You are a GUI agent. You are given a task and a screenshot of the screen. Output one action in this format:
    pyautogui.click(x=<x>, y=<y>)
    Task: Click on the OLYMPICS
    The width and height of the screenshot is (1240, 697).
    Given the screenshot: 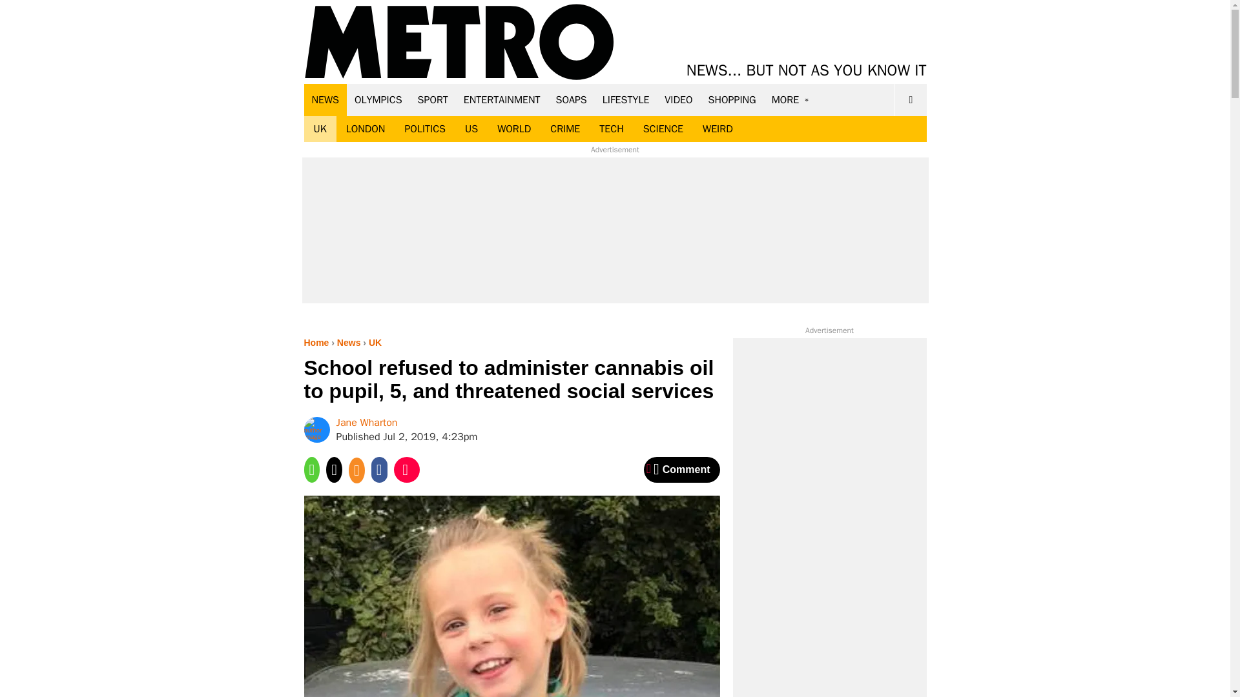 What is the action you would take?
    pyautogui.click(x=378, y=99)
    